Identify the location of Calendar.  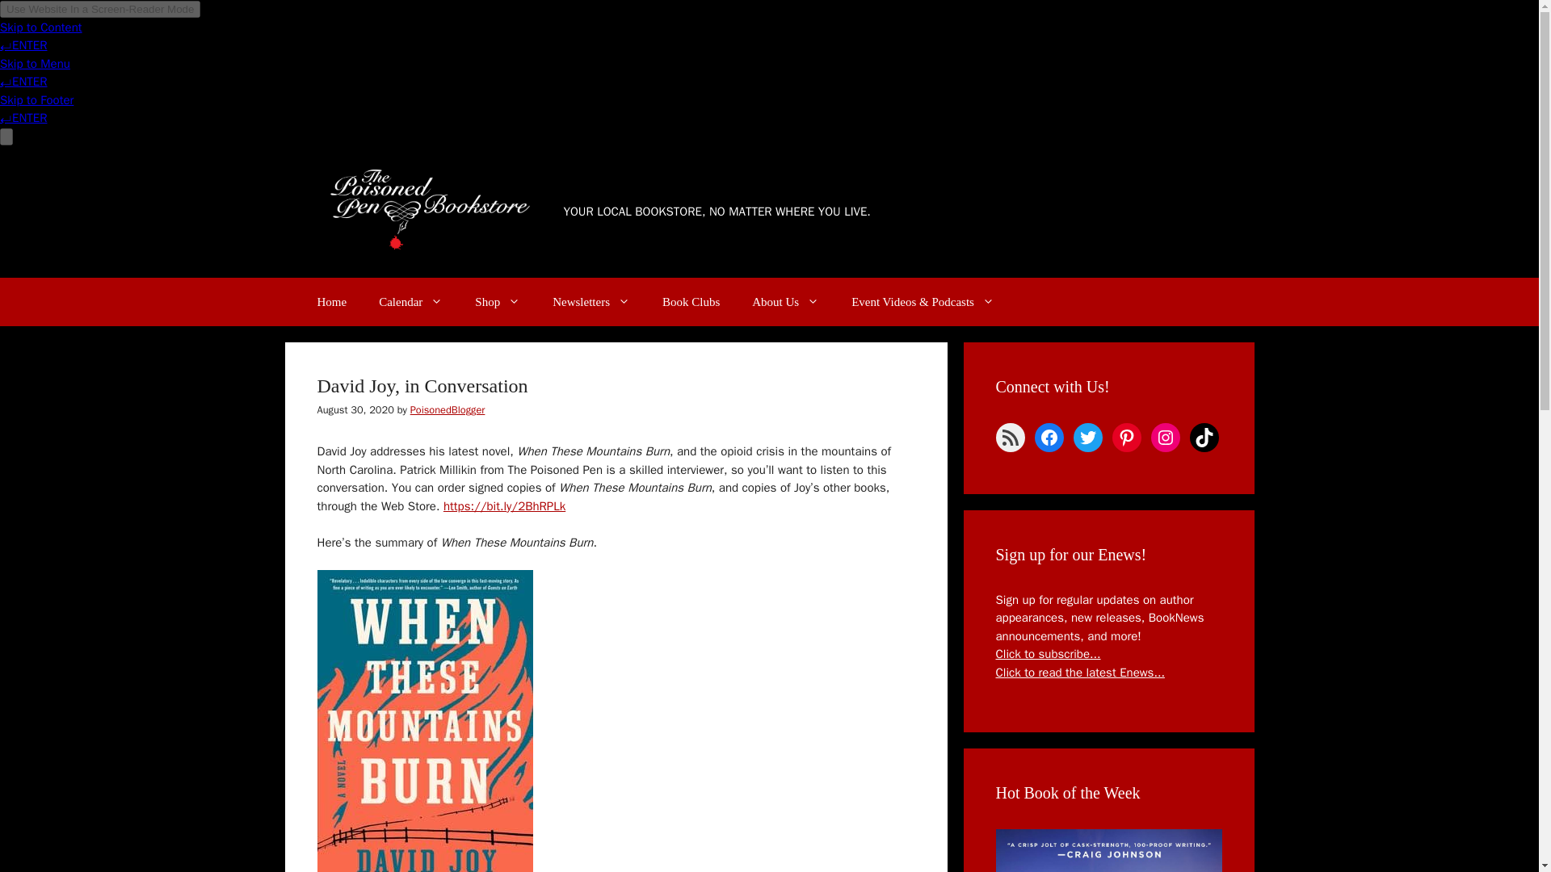
(410, 302).